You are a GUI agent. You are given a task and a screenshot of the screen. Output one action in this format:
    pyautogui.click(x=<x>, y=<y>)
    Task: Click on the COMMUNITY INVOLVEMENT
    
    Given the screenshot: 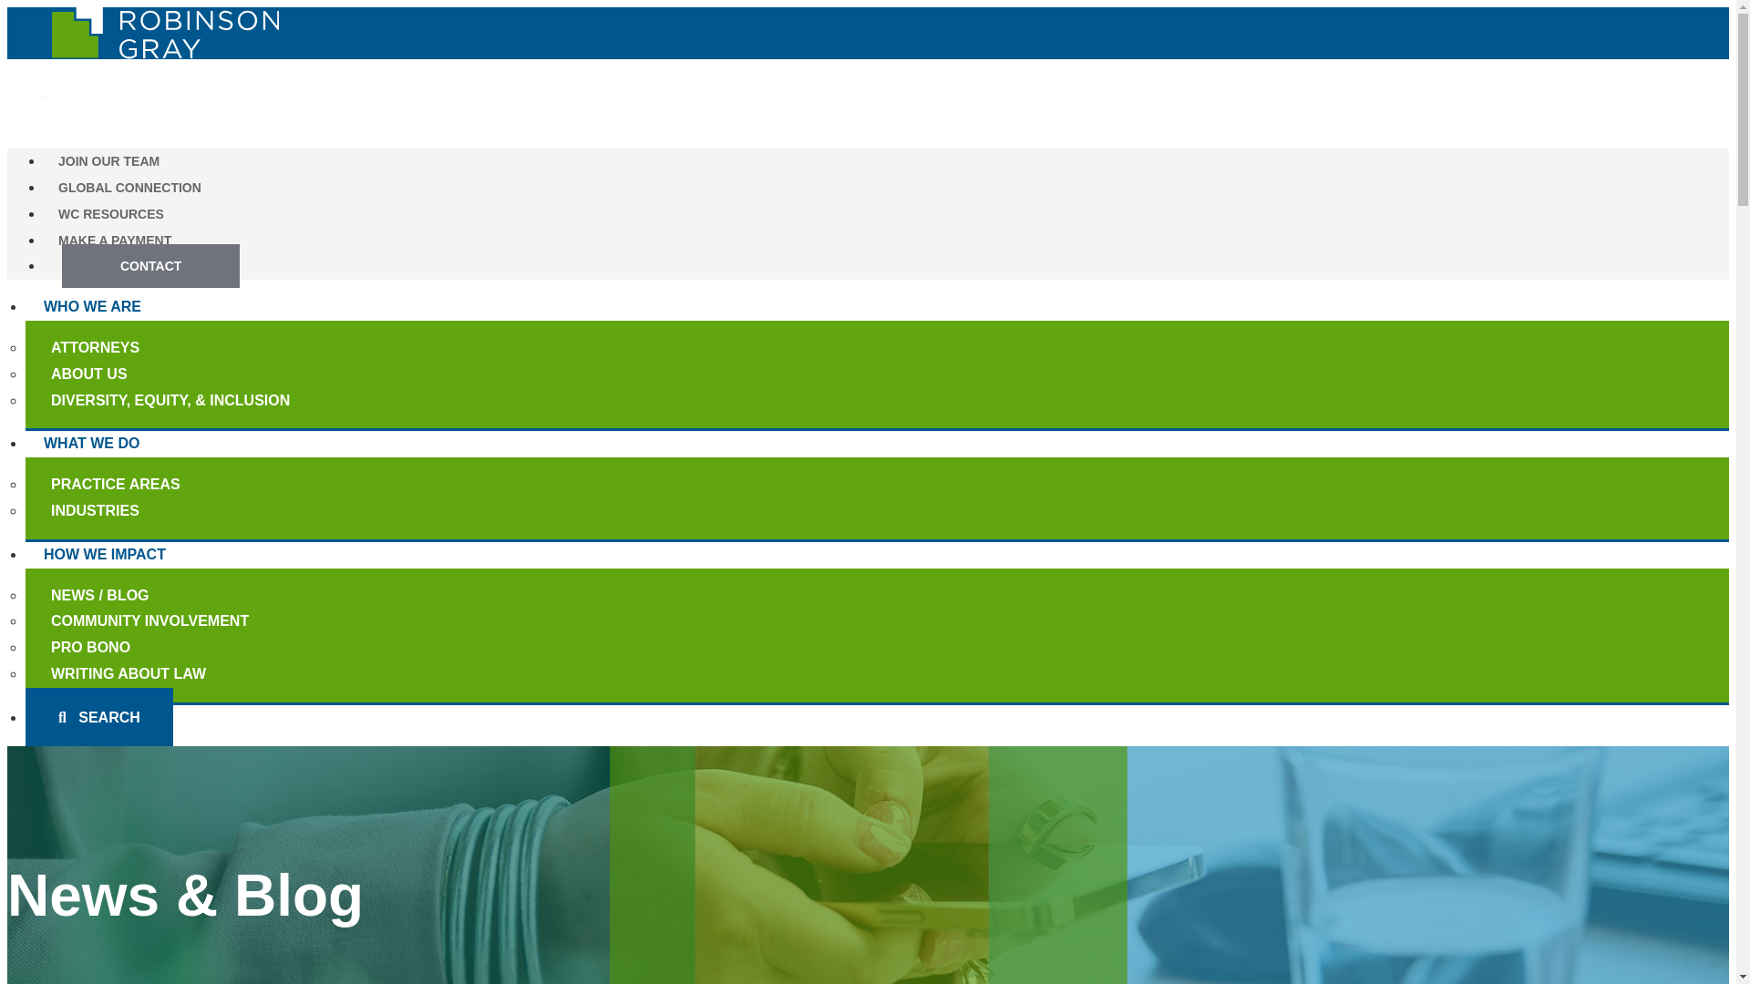 What is the action you would take?
    pyautogui.click(x=173, y=620)
    